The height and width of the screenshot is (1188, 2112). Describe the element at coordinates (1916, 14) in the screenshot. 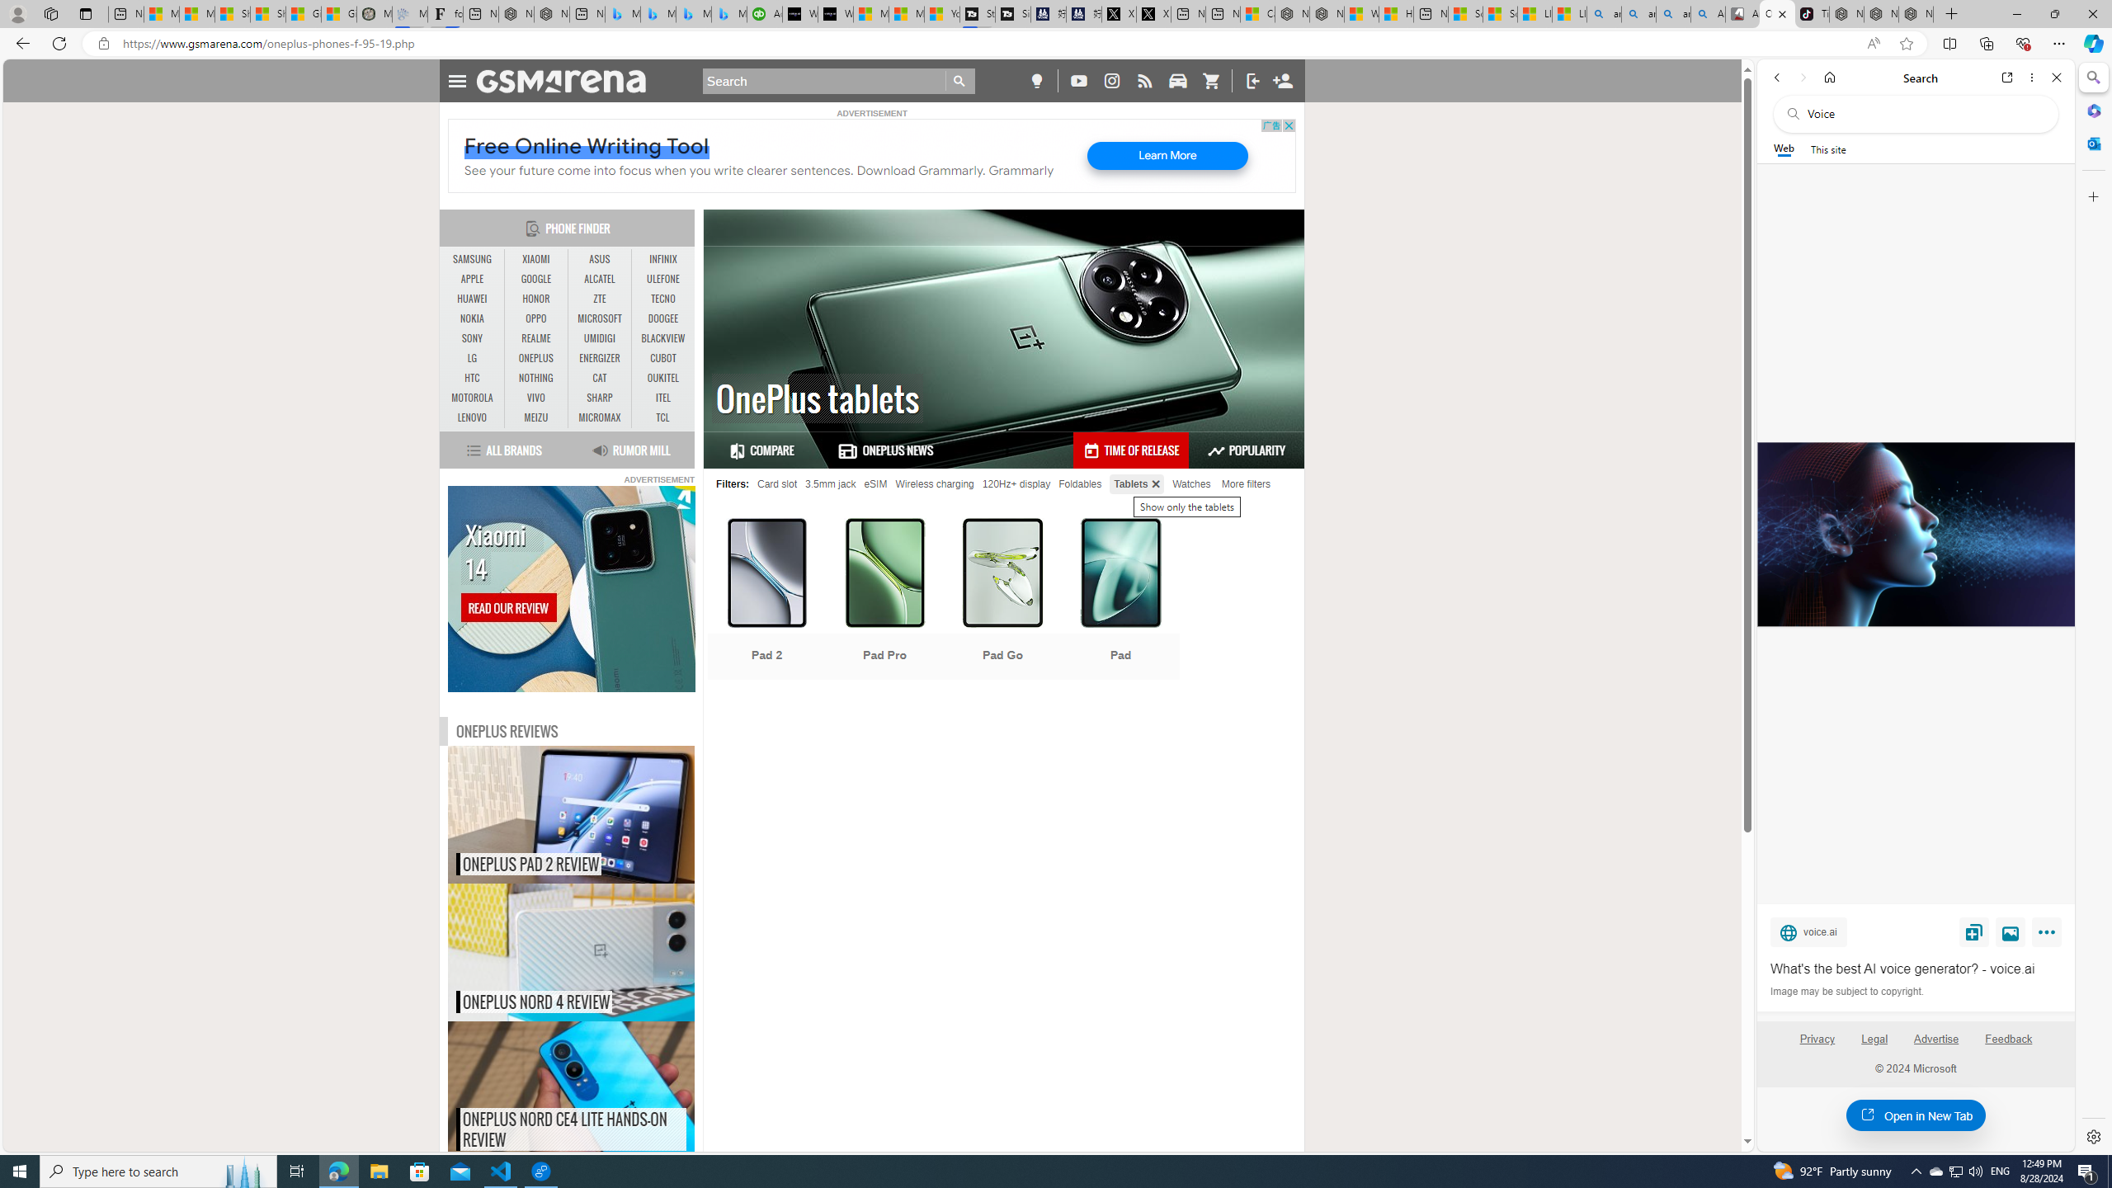

I see `Nordace - Siena Pro 15 Essential Set` at that location.